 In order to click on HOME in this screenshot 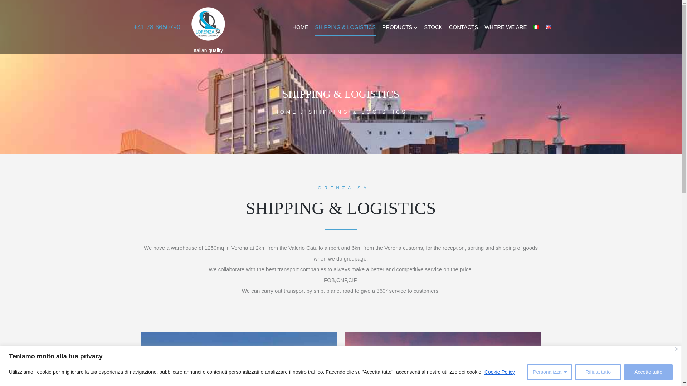, I will do `click(301, 27)`.